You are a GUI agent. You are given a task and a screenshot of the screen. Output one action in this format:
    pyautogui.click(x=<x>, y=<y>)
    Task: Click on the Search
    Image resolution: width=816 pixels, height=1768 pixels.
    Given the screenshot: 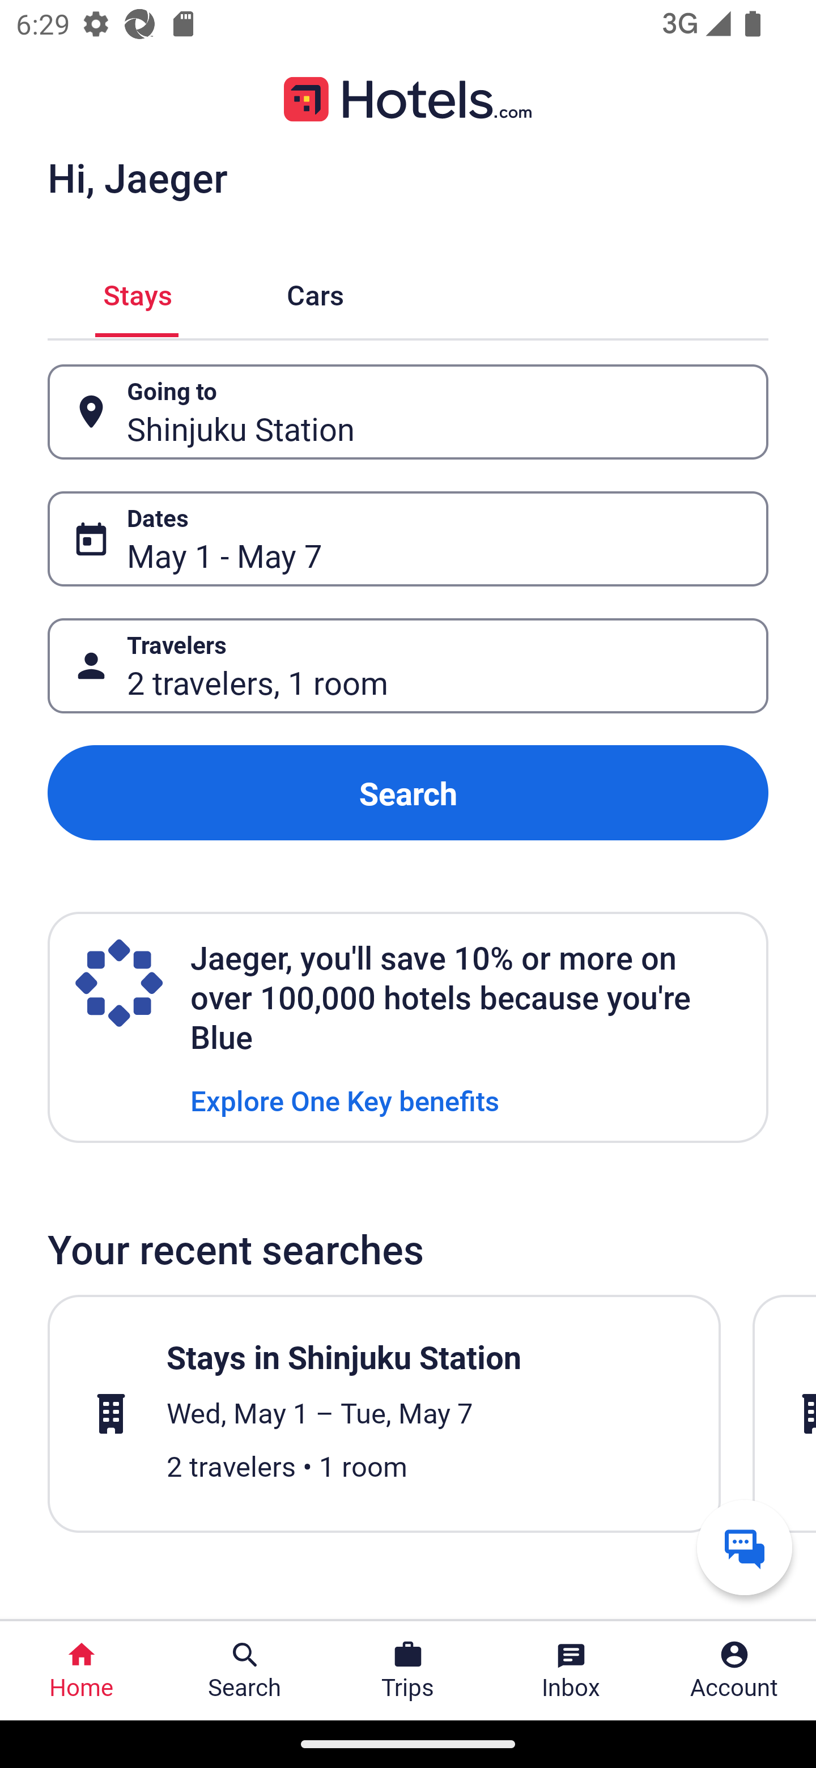 What is the action you would take?
    pyautogui.click(x=408, y=792)
    